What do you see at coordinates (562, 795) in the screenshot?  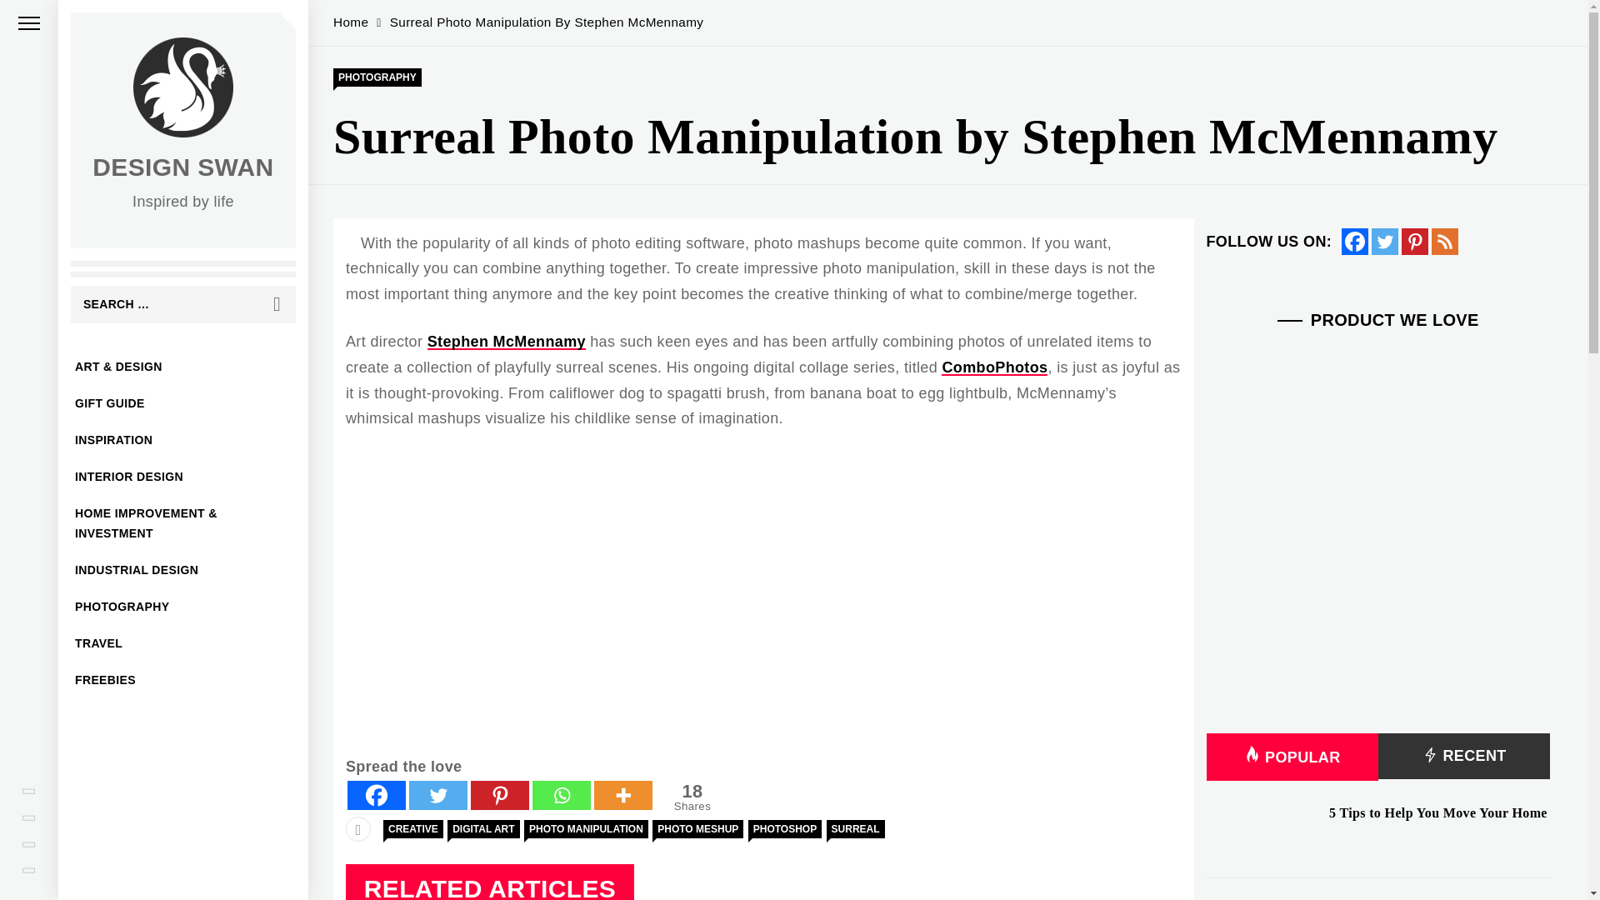 I see `Whatsapp` at bounding box center [562, 795].